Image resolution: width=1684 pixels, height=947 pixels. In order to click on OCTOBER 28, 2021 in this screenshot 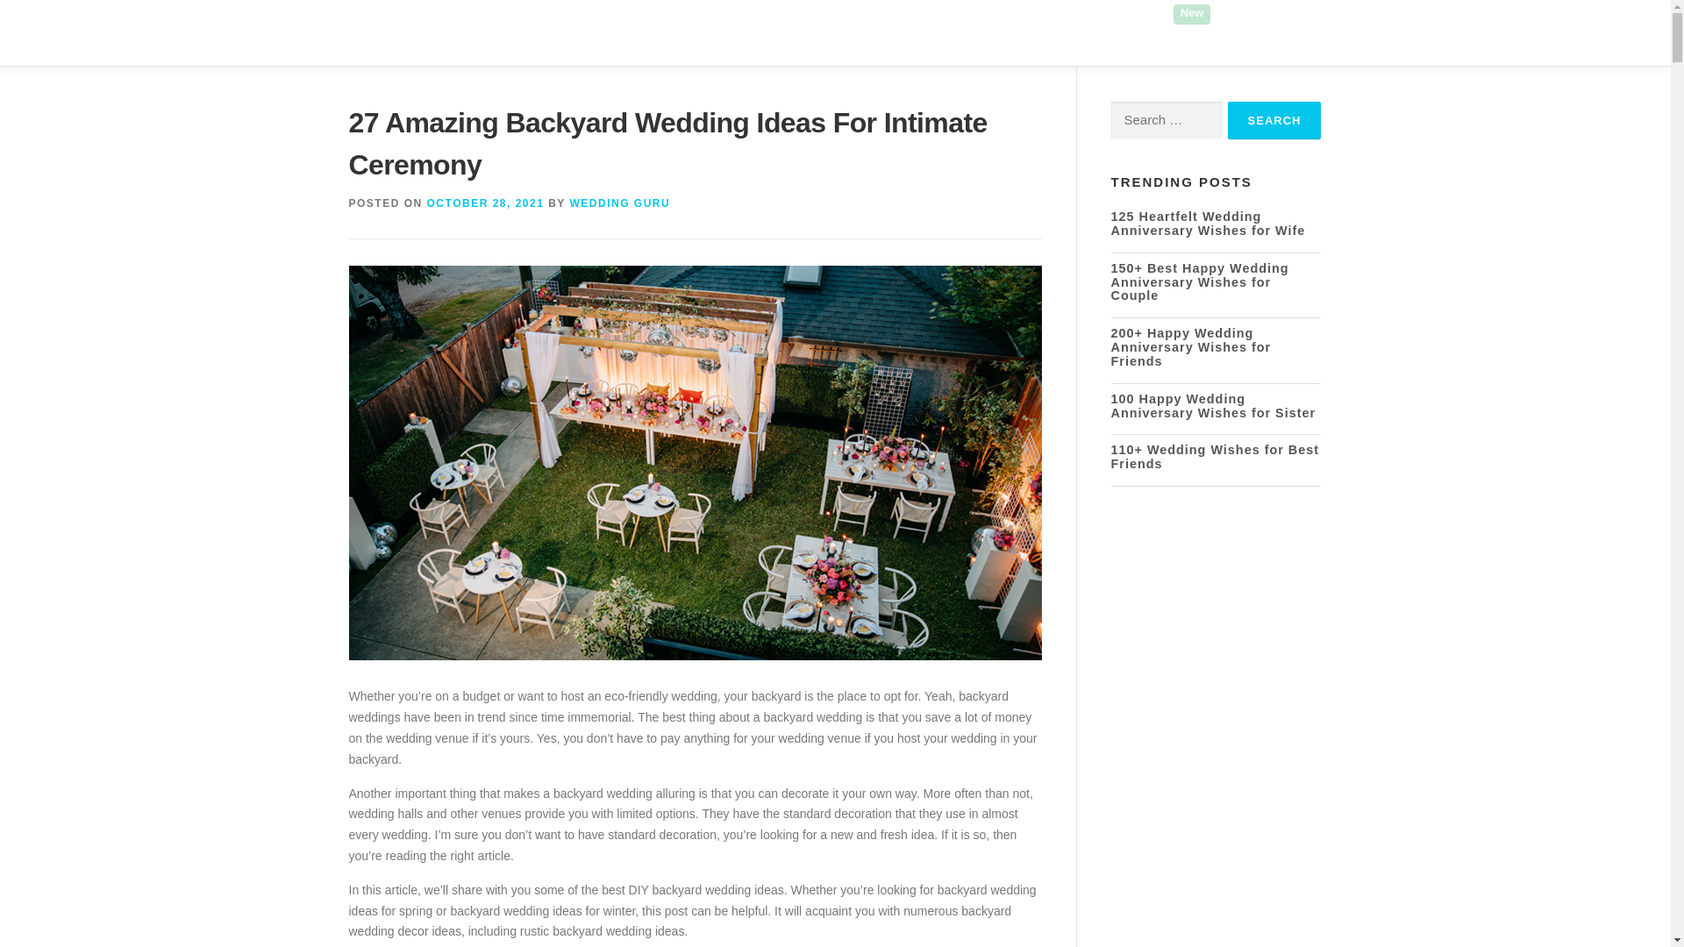, I will do `click(486, 203)`.